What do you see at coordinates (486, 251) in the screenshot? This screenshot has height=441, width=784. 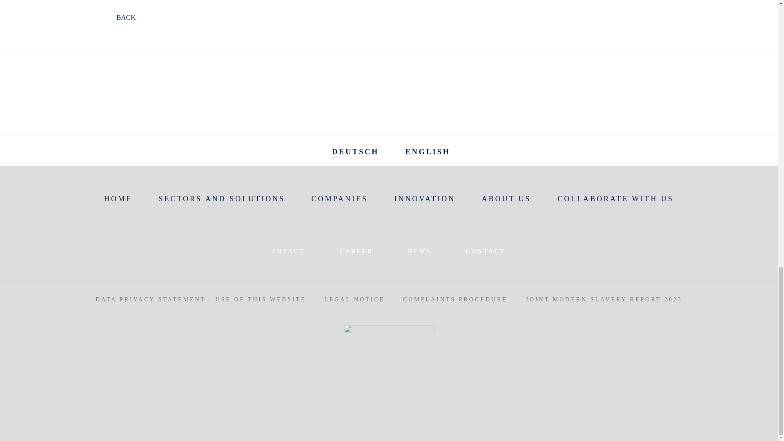 I see `CONTACT` at bounding box center [486, 251].